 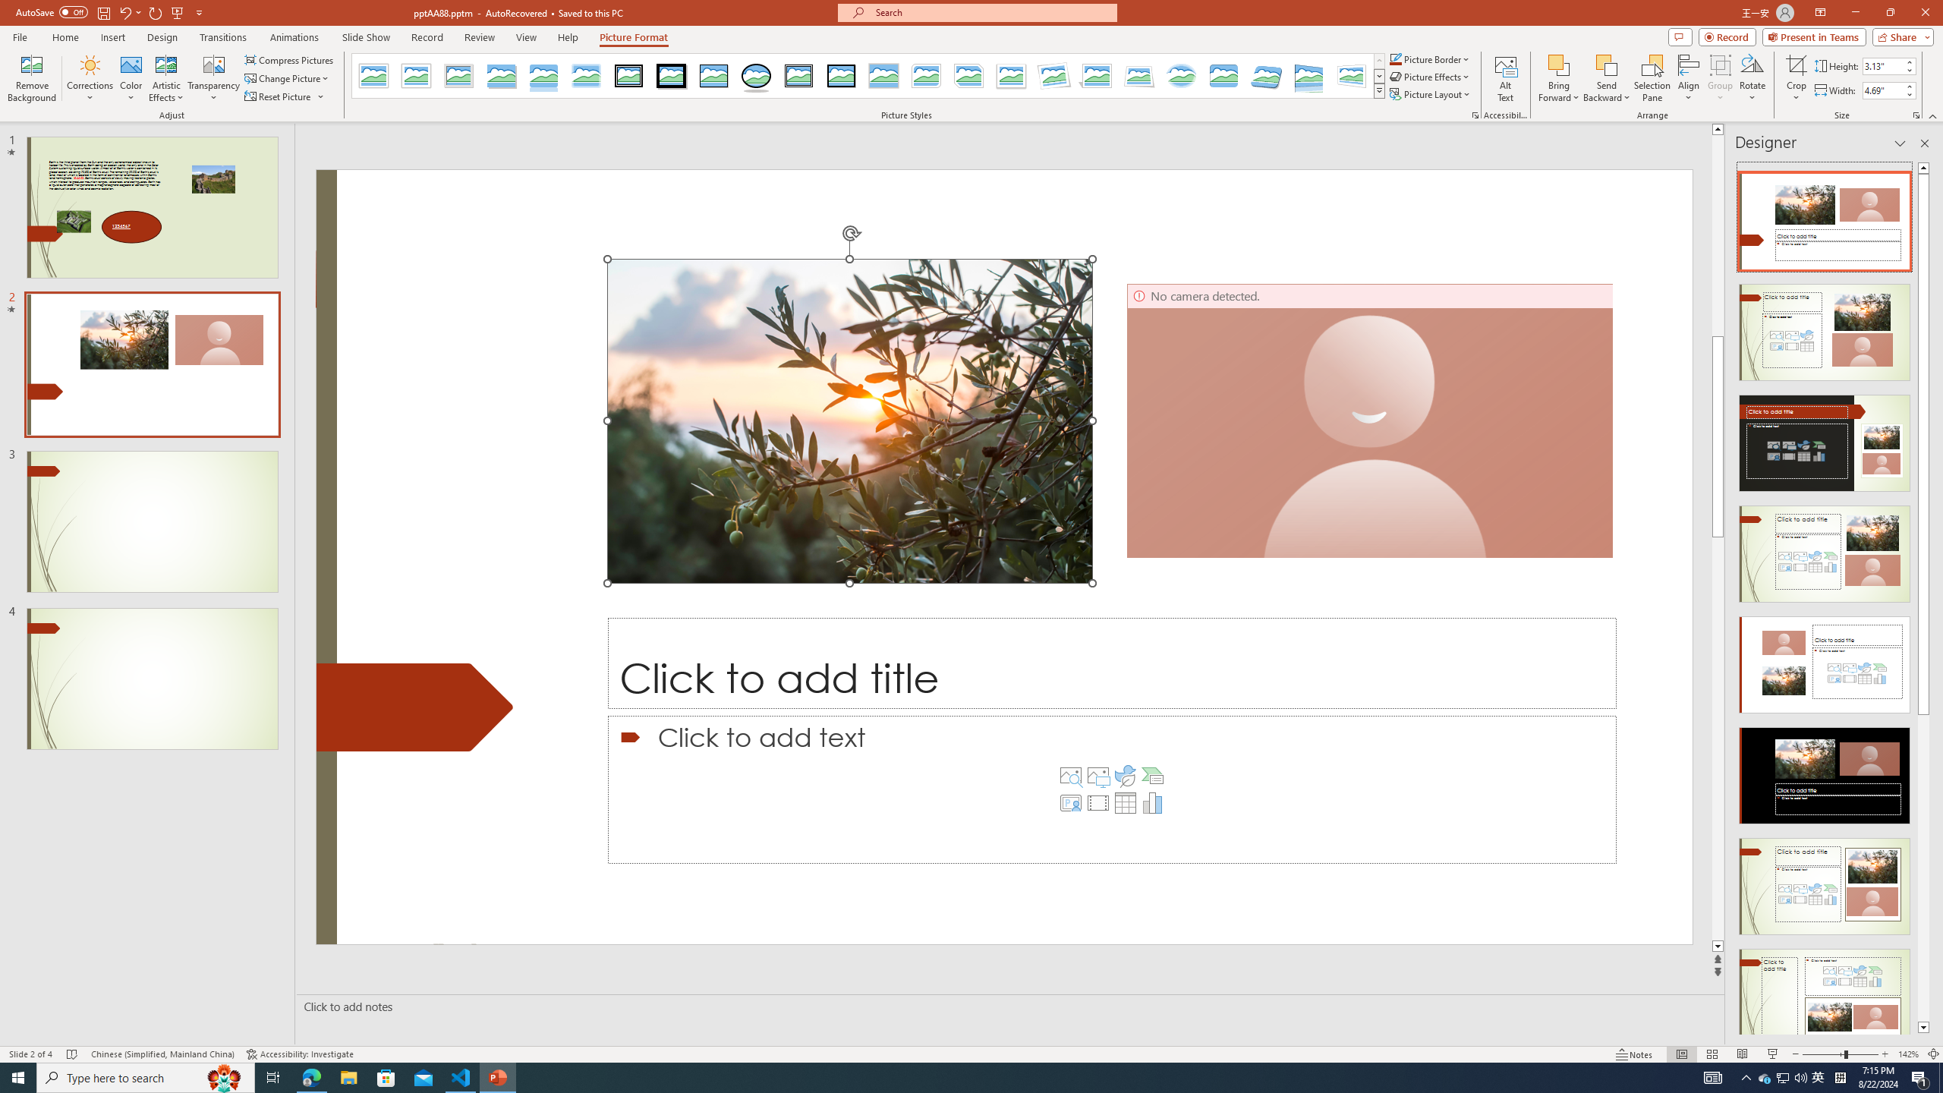 What do you see at coordinates (798, 76) in the screenshot?
I see `Compound Frame, Black` at bounding box center [798, 76].